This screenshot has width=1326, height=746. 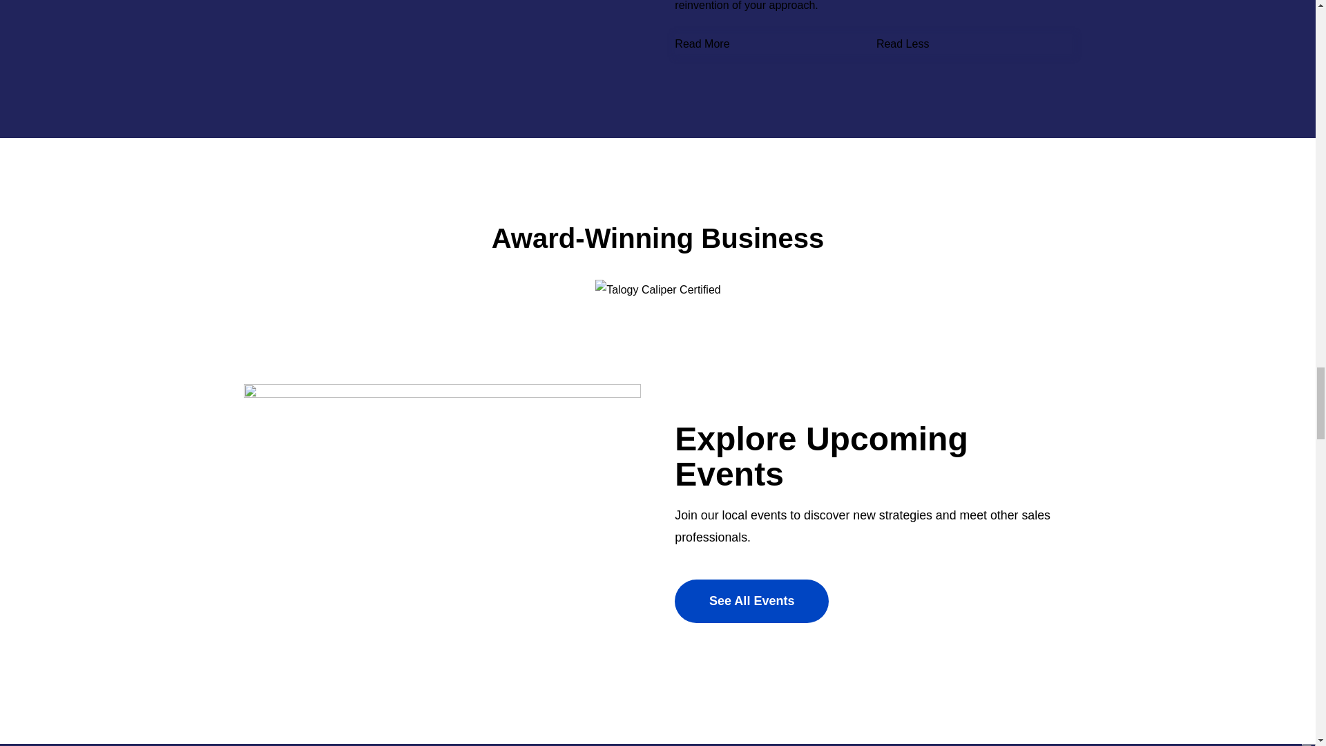 I want to click on More, so click(x=865, y=44).